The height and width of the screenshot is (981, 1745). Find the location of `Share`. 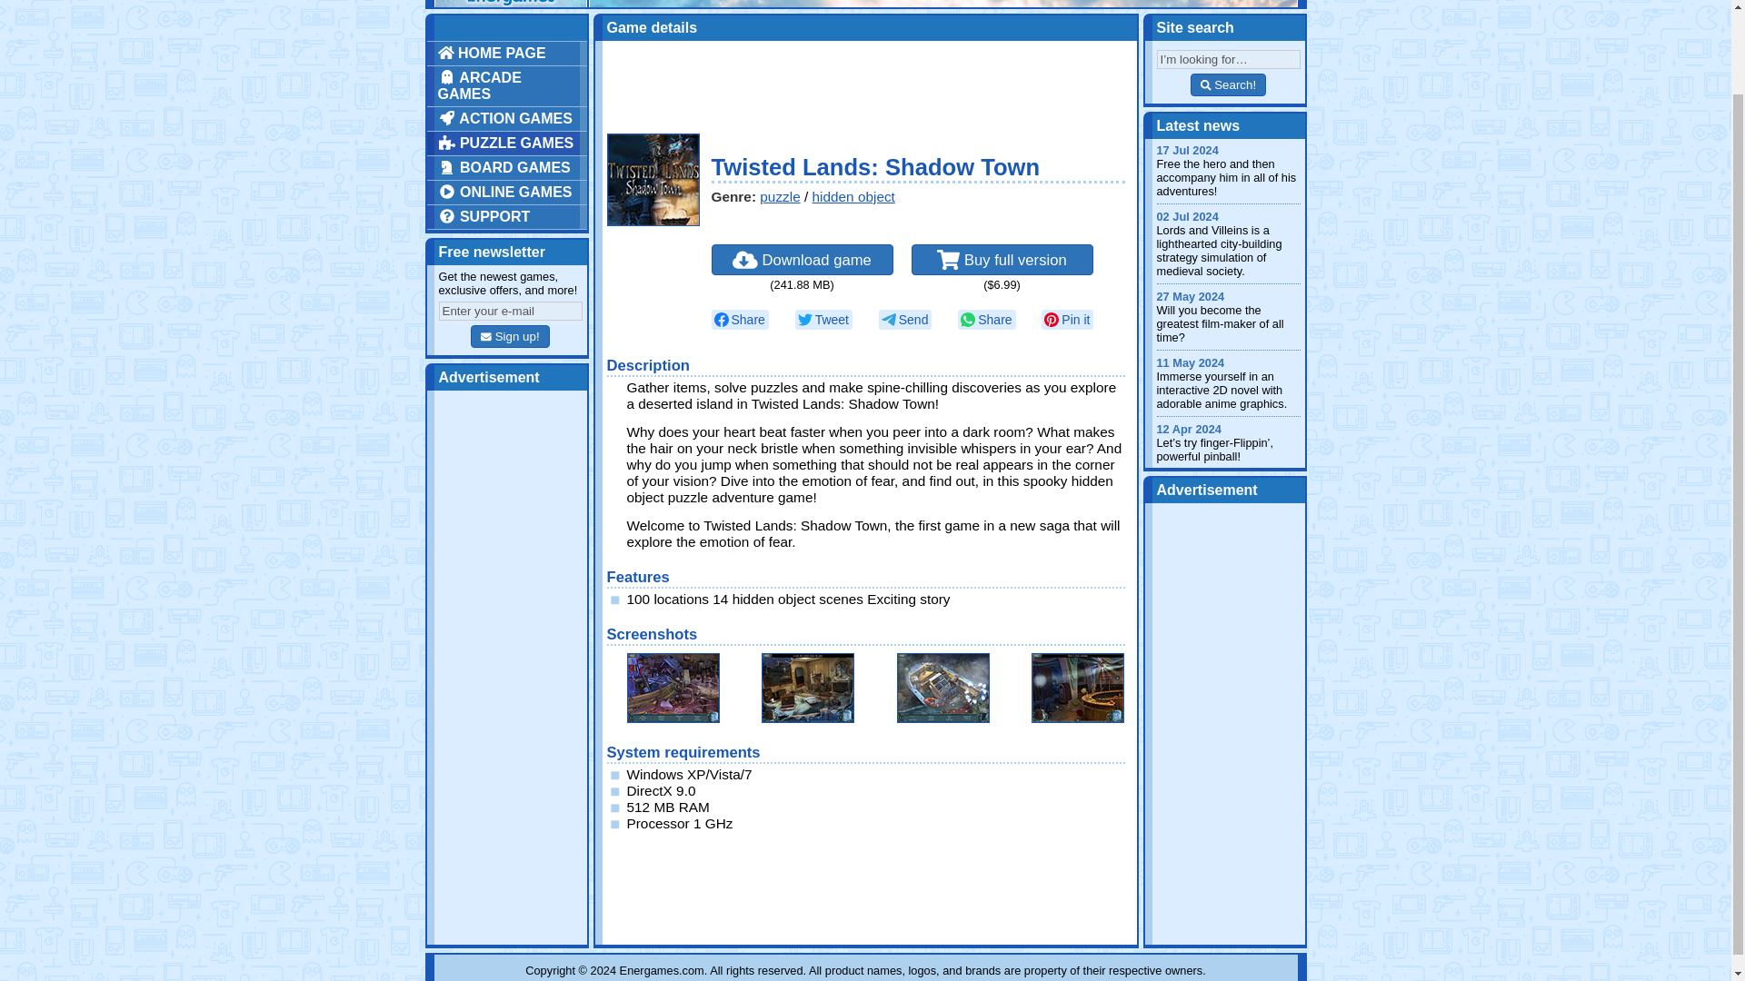

Share is located at coordinates (987, 320).